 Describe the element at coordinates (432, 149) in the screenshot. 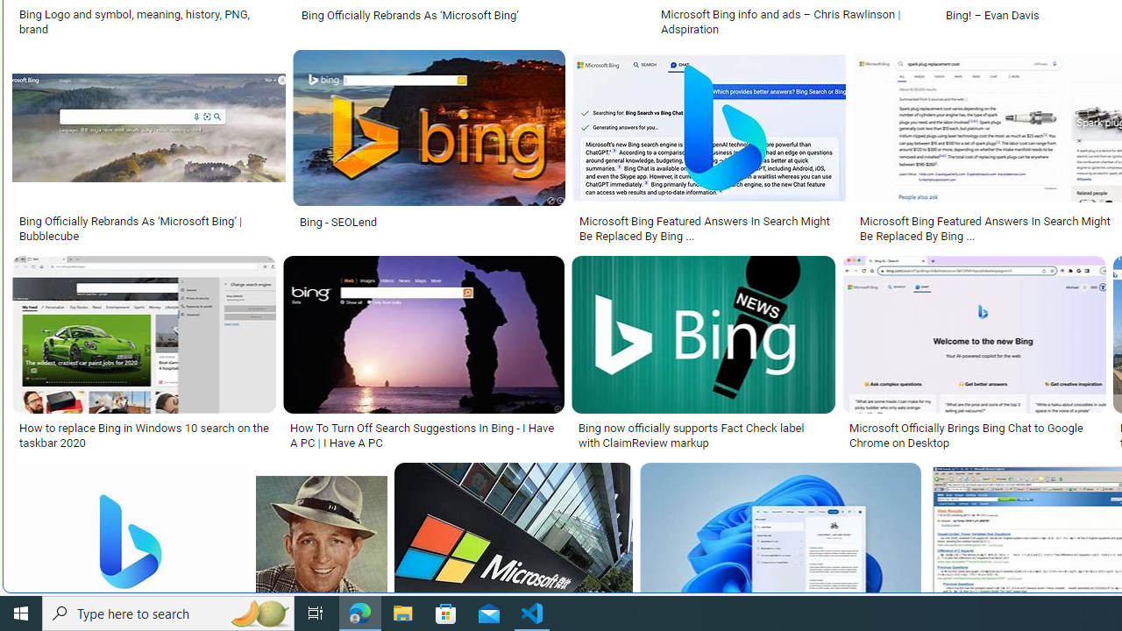

I see `Bing - SEOLendSave` at that location.